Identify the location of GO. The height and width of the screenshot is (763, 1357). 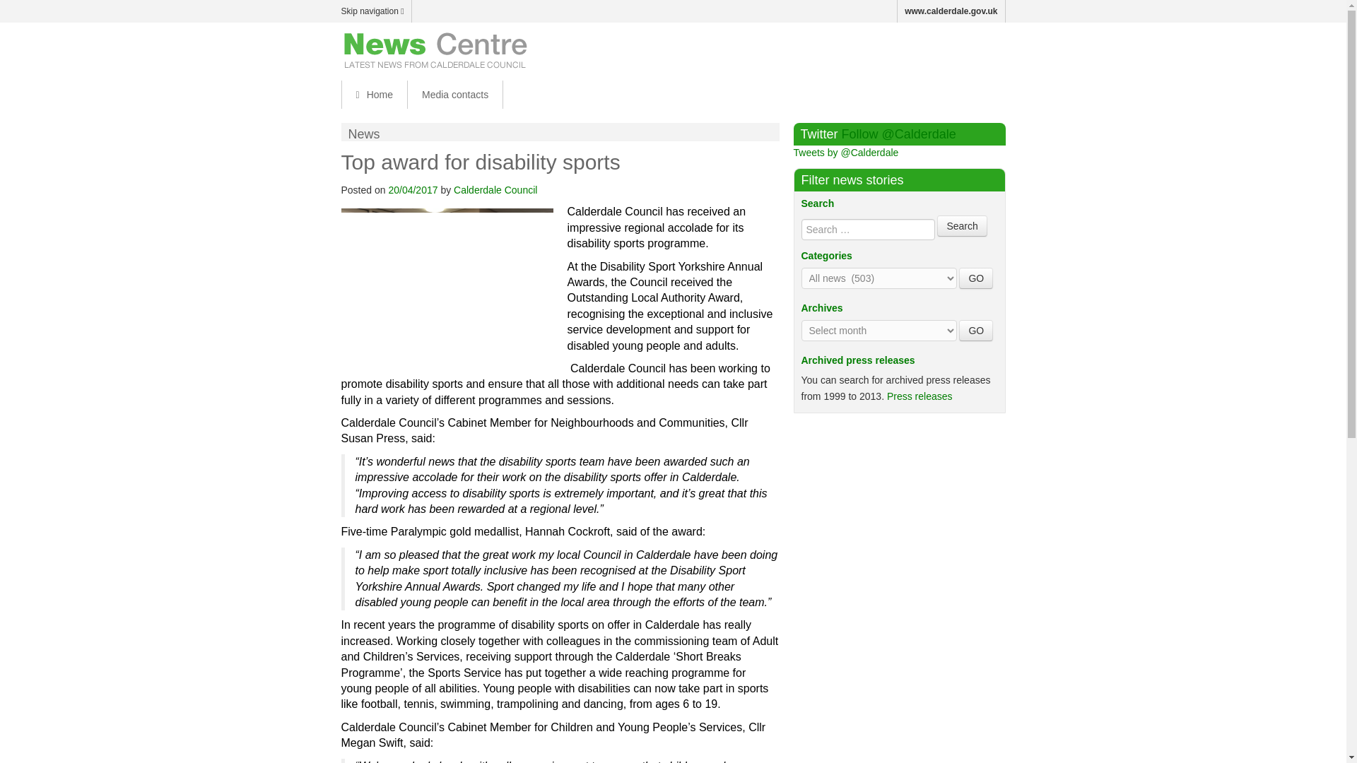
(976, 278).